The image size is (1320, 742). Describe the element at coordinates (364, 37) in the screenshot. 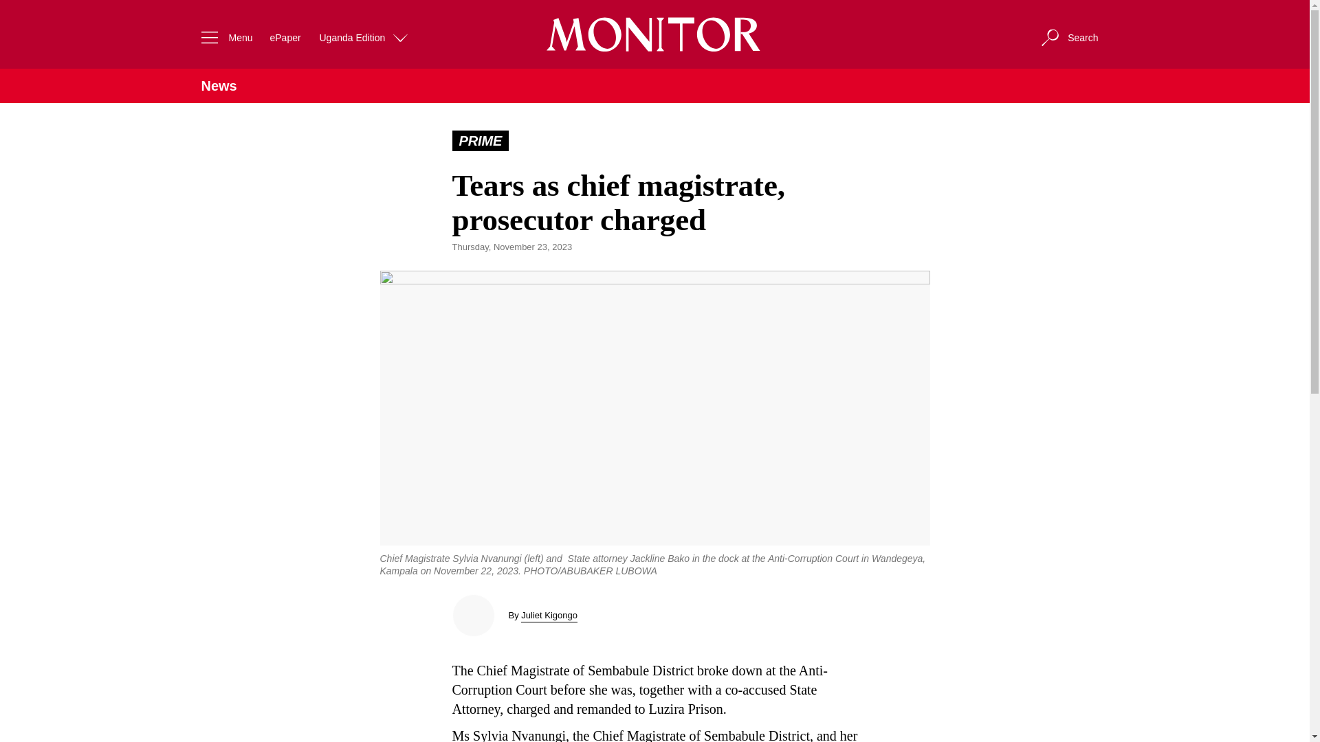

I see `Uganda Edition` at that location.